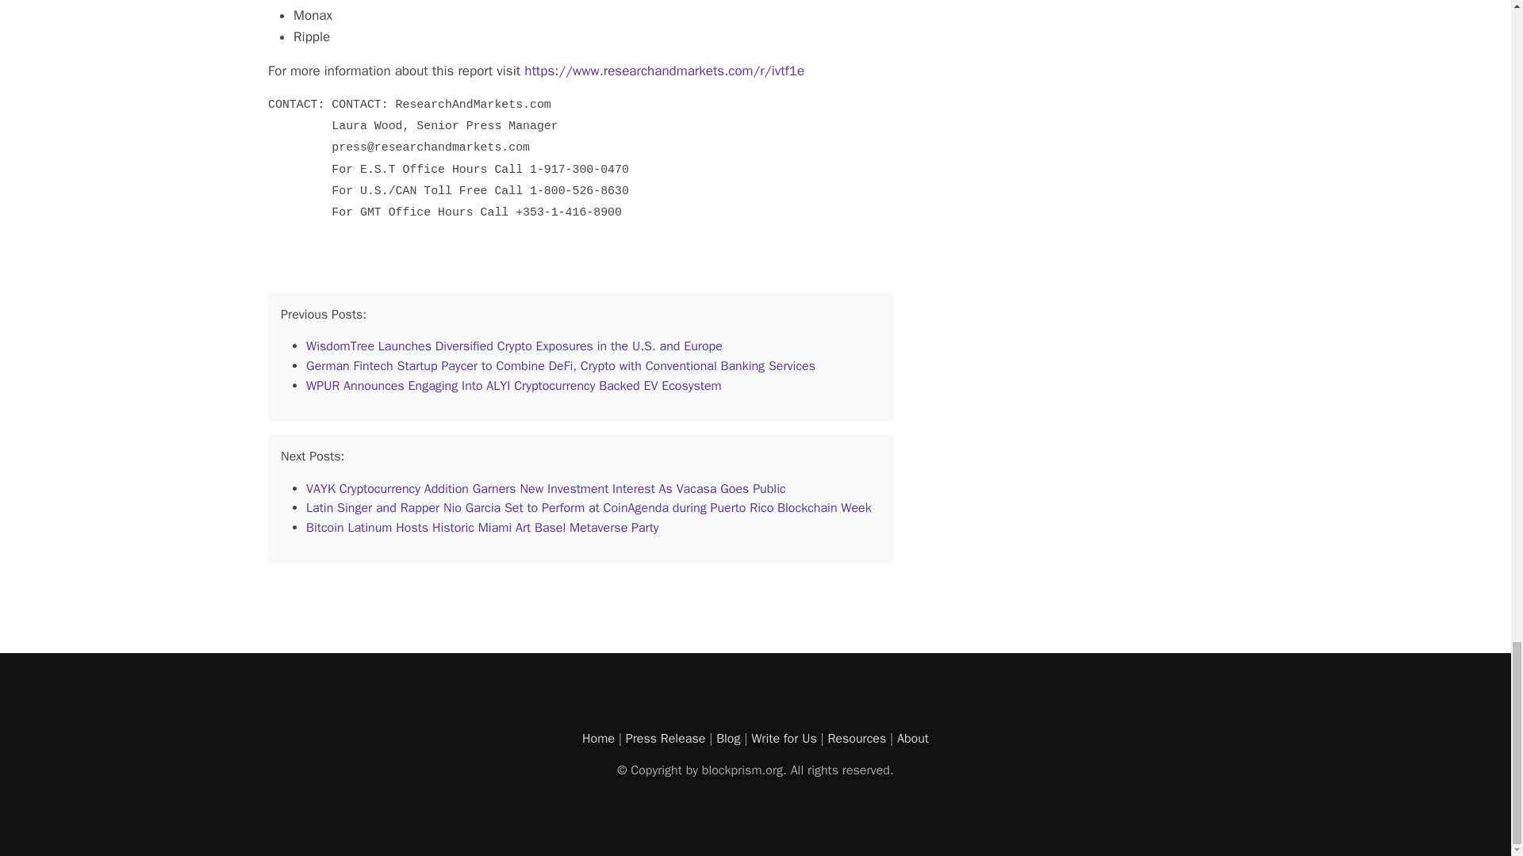  I want to click on About, so click(912, 739).